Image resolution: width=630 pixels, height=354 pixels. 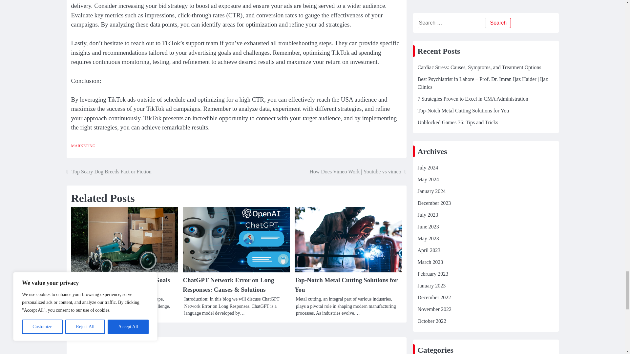 What do you see at coordinates (346, 285) in the screenshot?
I see `Top-Notch Metal Cutting Solutions for You` at bounding box center [346, 285].